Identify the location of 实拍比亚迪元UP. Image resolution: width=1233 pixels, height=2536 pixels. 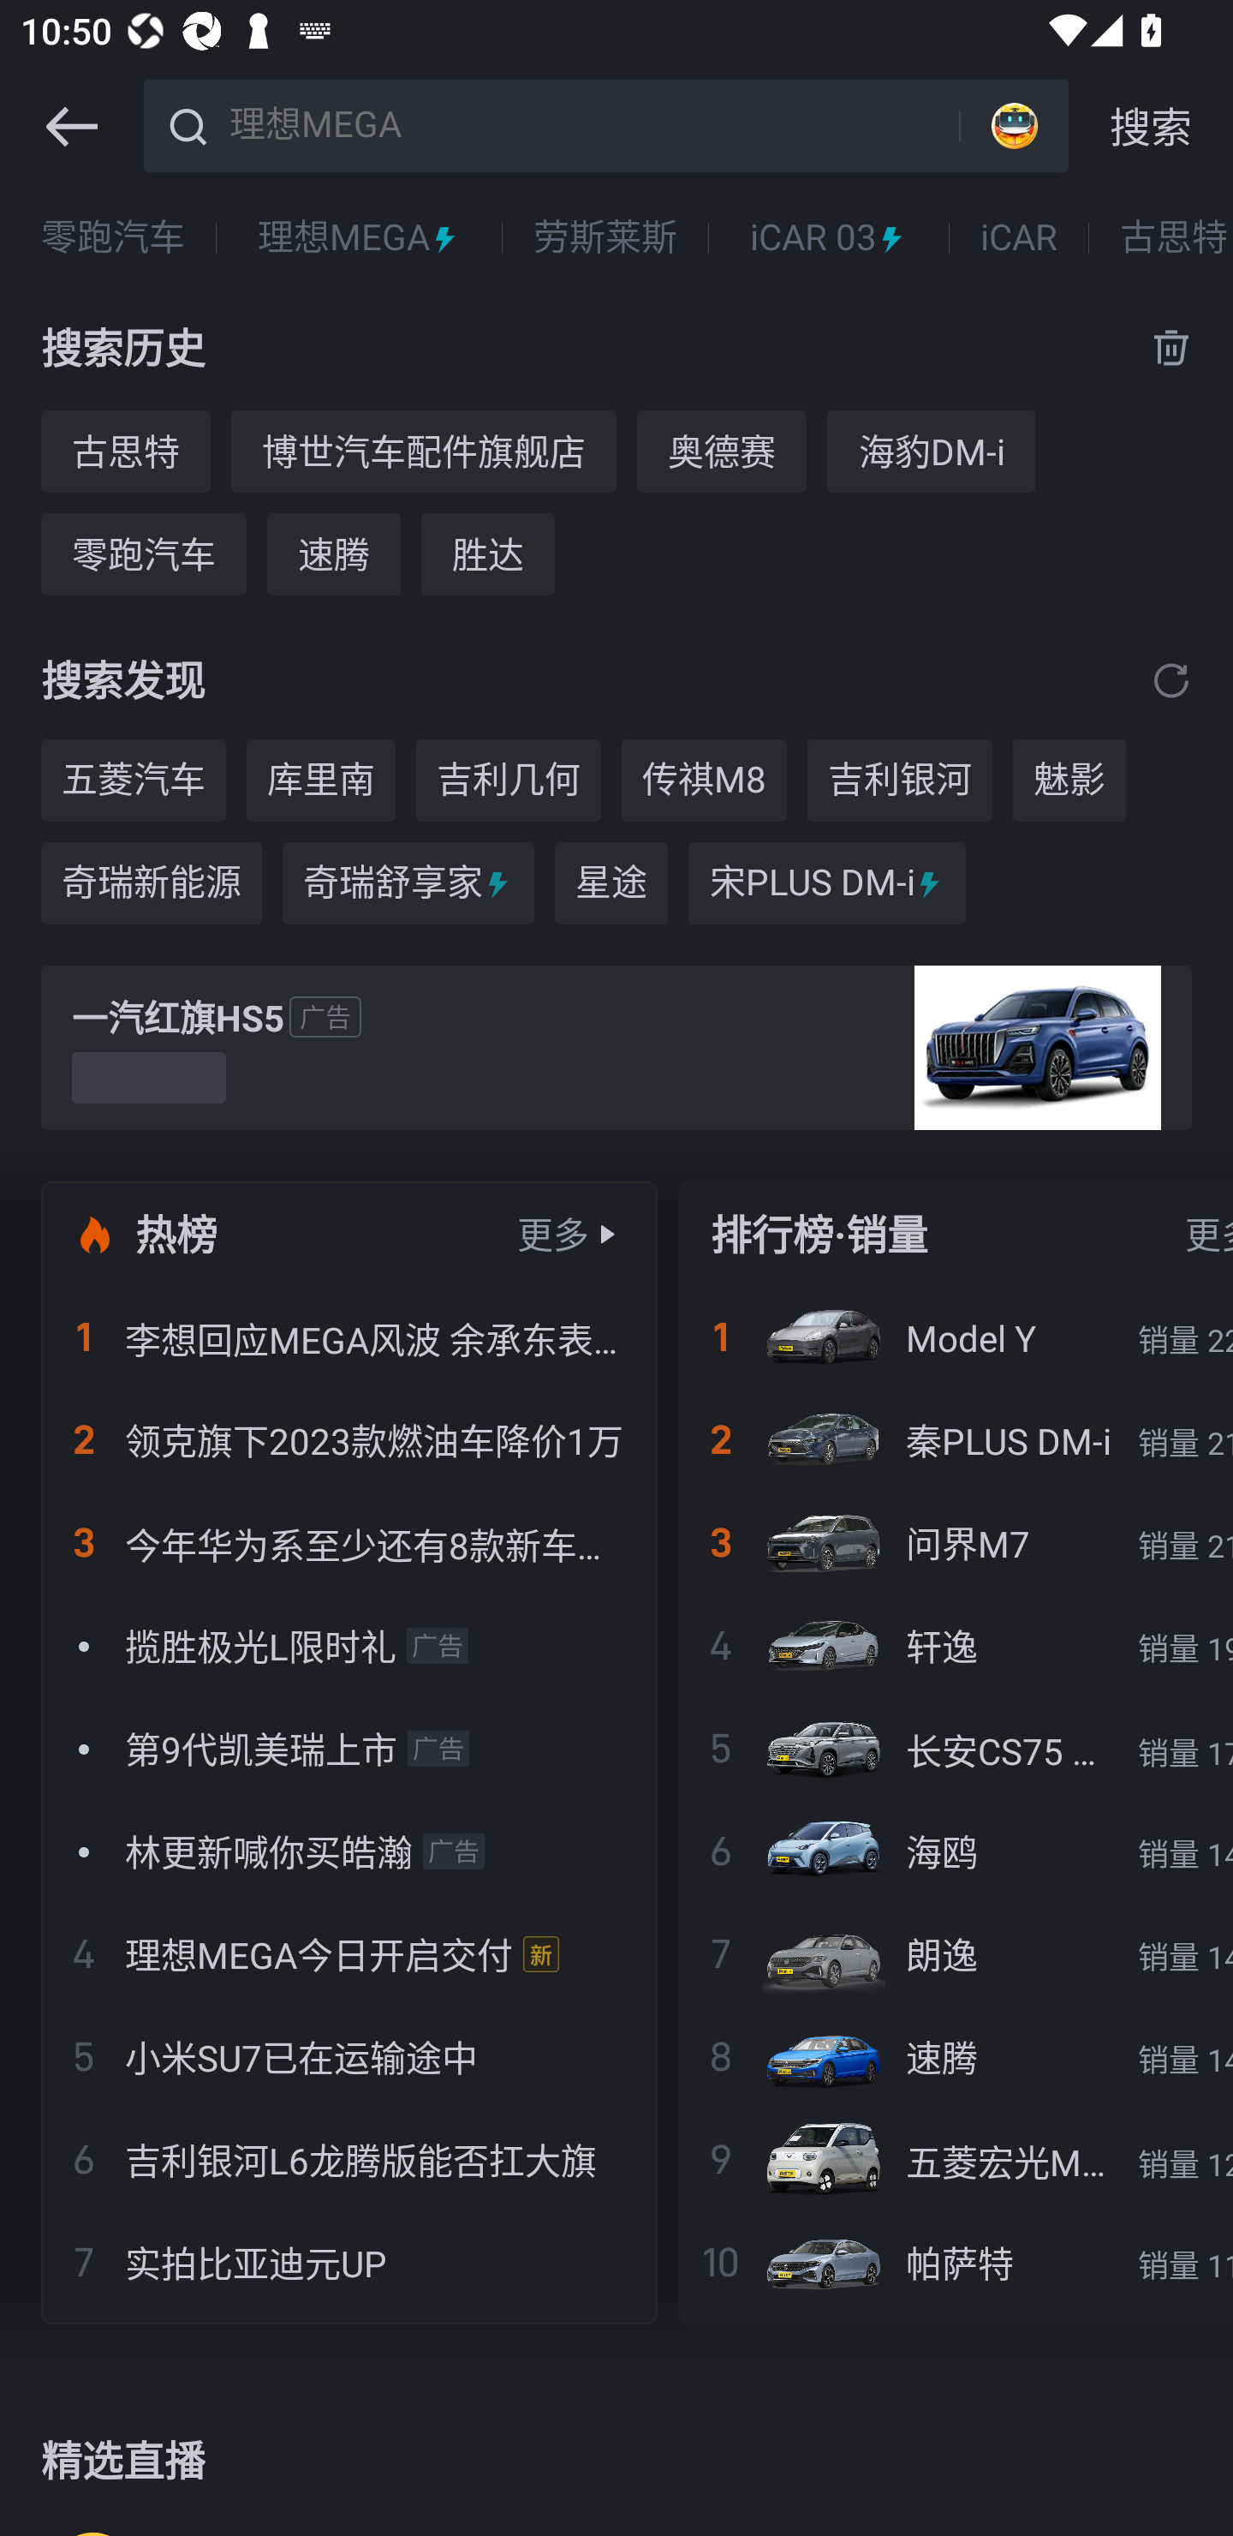
(349, 2262).